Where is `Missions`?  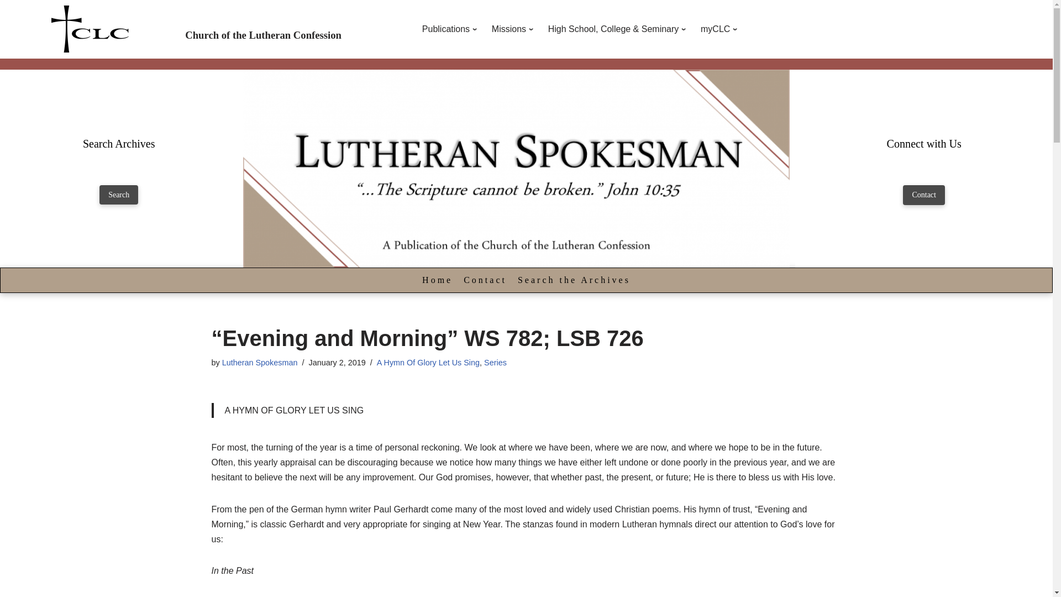
Missions is located at coordinates (514, 29).